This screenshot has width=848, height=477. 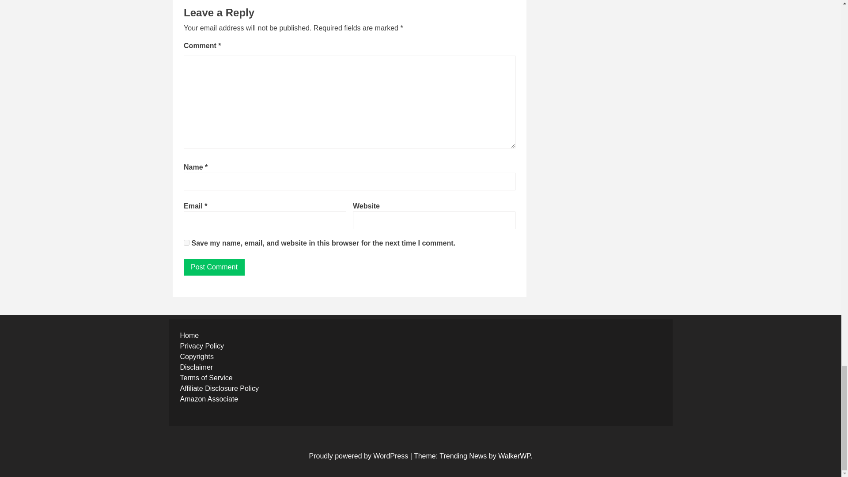 What do you see at coordinates (214, 268) in the screenshot?
I see `Post Comment` at bounding box center [214, 268].